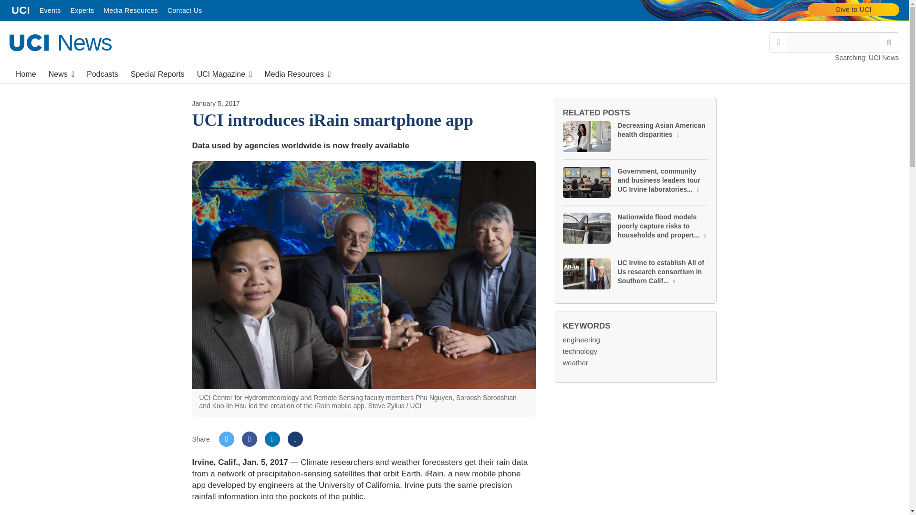  I want to click on Home, so click(184, 10).